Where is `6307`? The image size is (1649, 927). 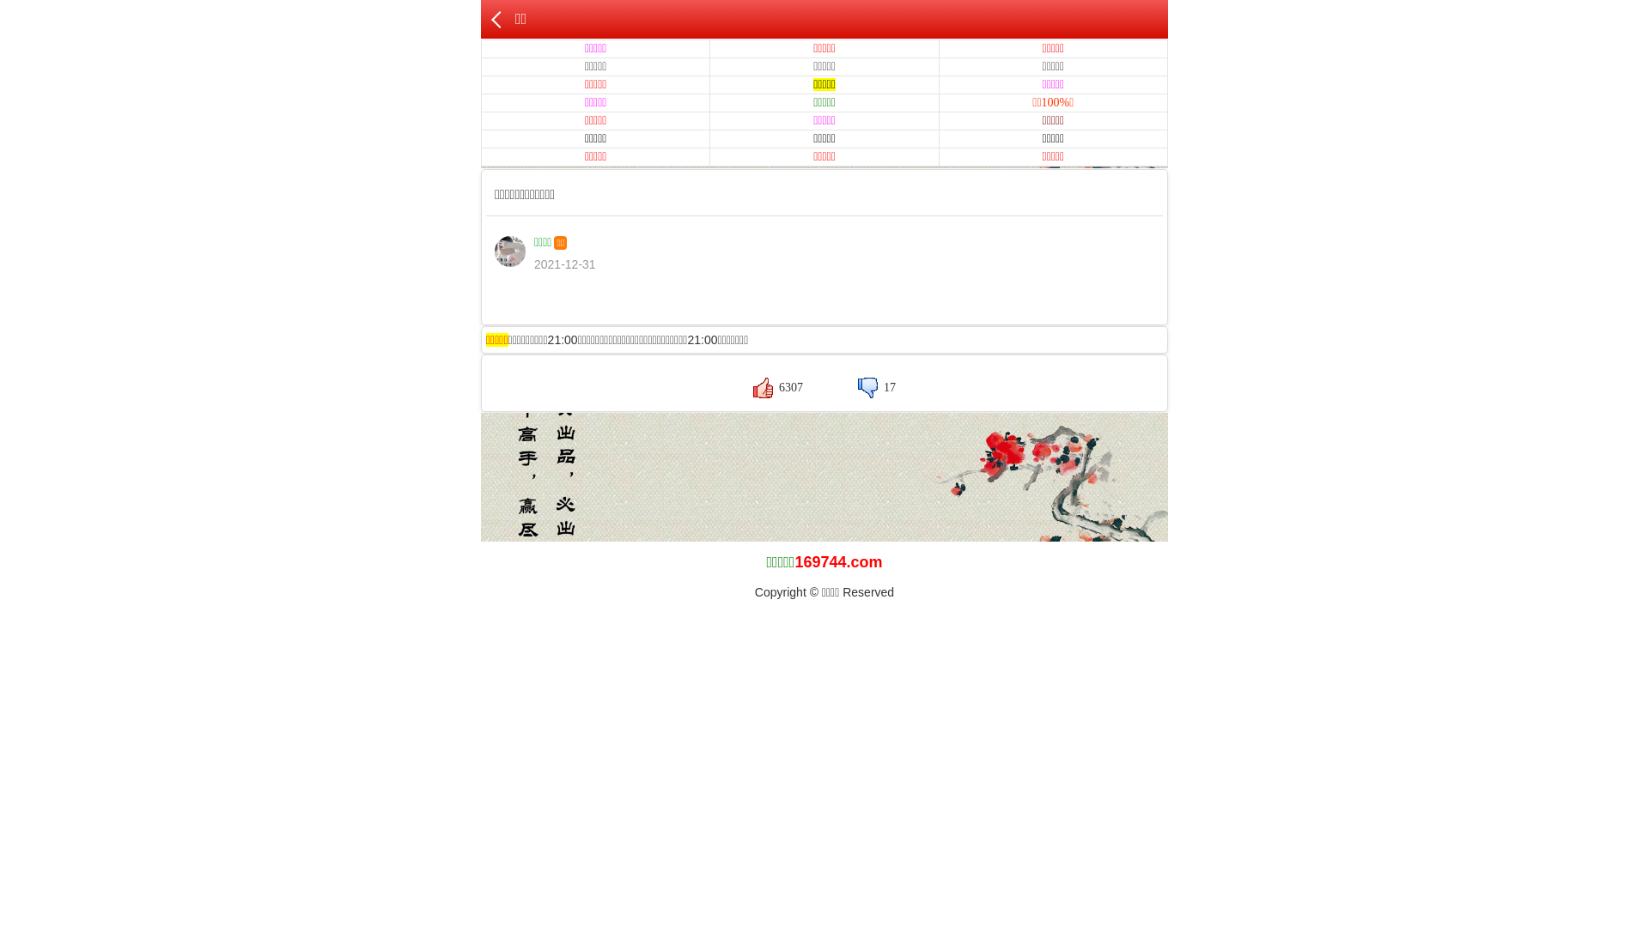
6307 is located at coordinates (778, 388).